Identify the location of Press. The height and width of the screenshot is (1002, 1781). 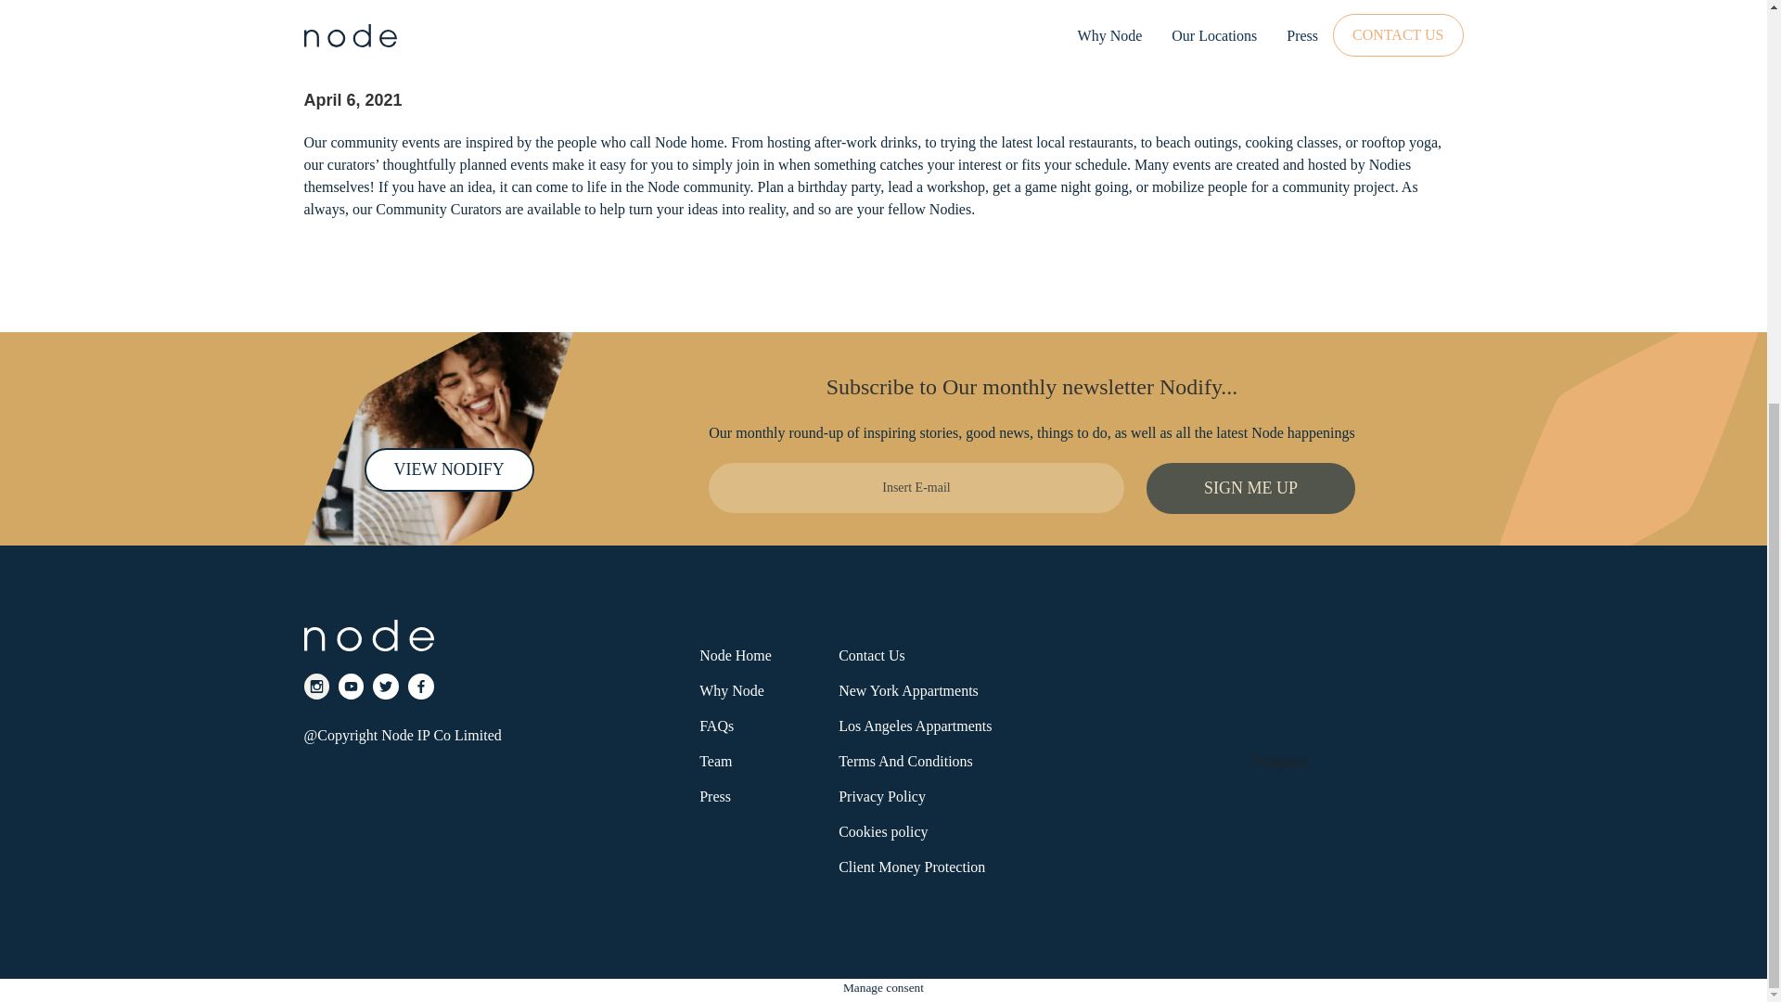
(714, 797).